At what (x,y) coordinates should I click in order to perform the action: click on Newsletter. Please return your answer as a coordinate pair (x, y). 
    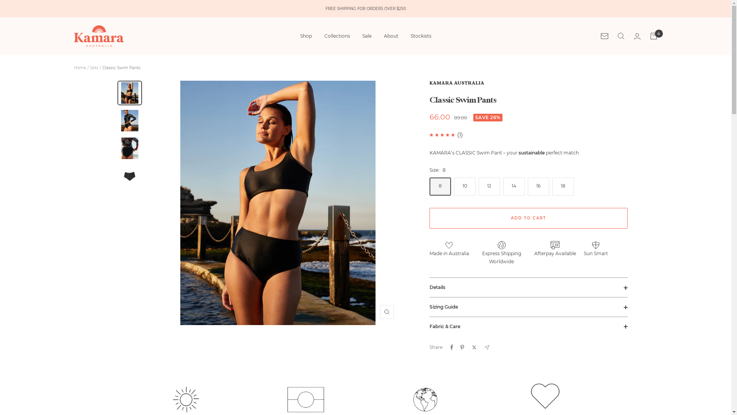
    Looking at the image, I should click on (604, 36).